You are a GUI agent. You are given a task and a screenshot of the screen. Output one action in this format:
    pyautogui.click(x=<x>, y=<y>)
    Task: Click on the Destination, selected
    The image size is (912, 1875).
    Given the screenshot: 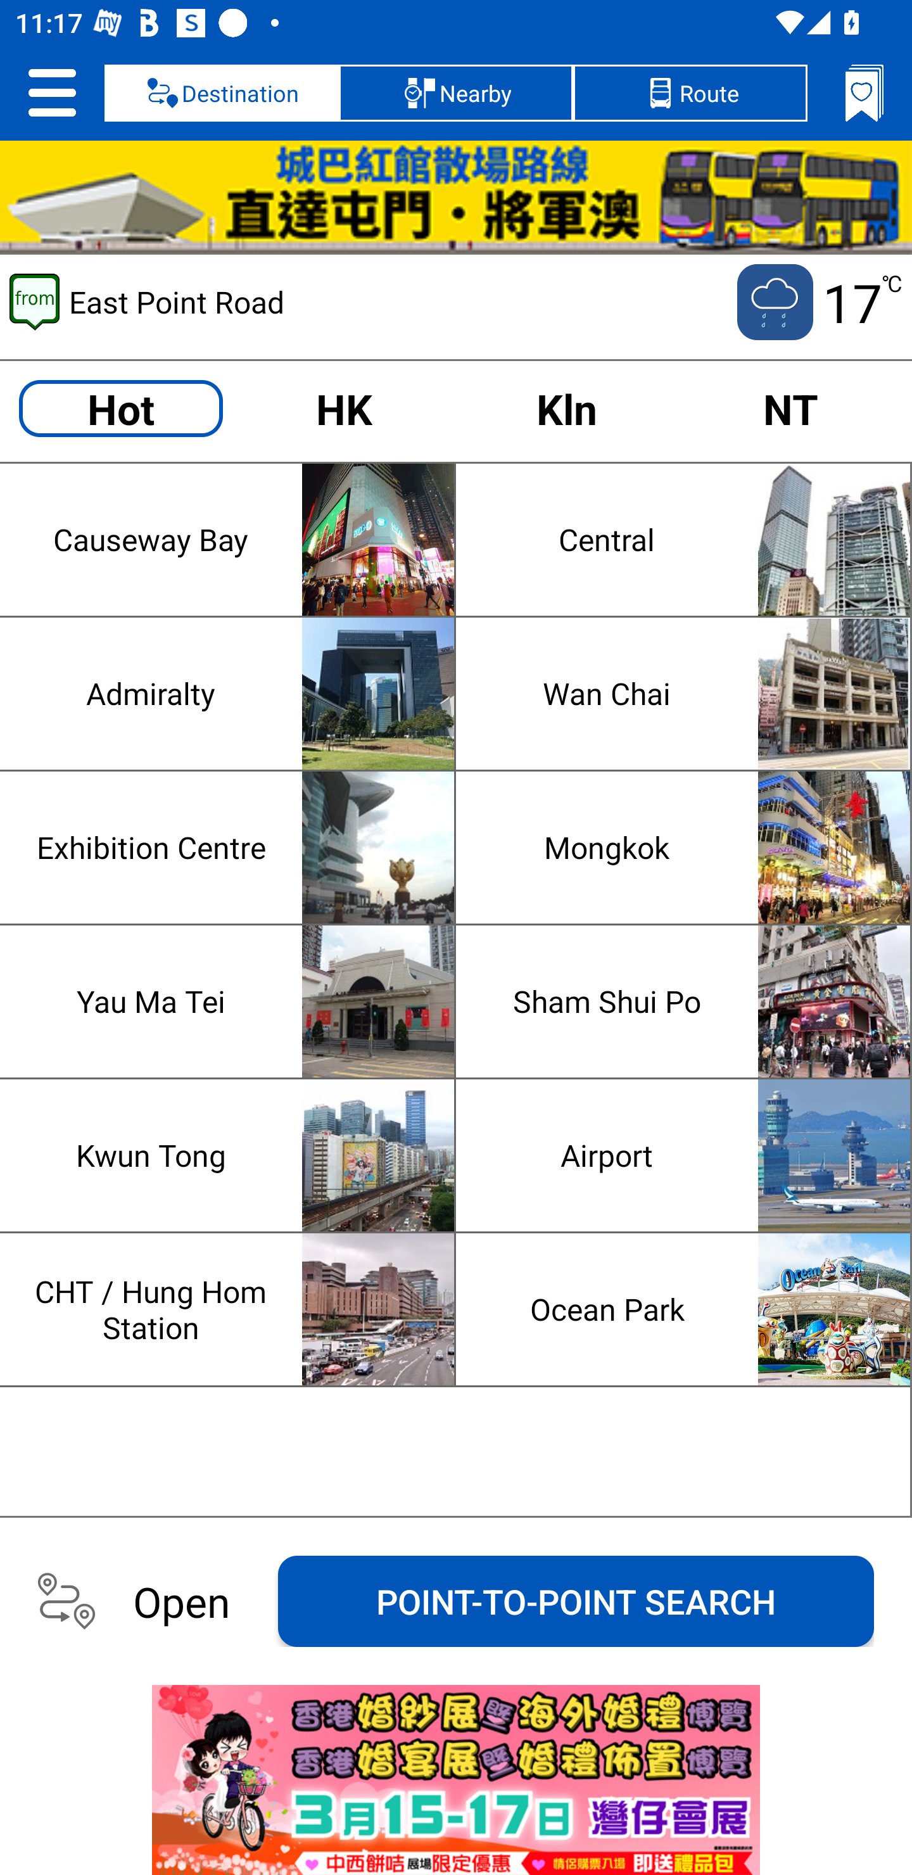 What is the action you would take?
    pyautogui.click(x=222, y=92)
    